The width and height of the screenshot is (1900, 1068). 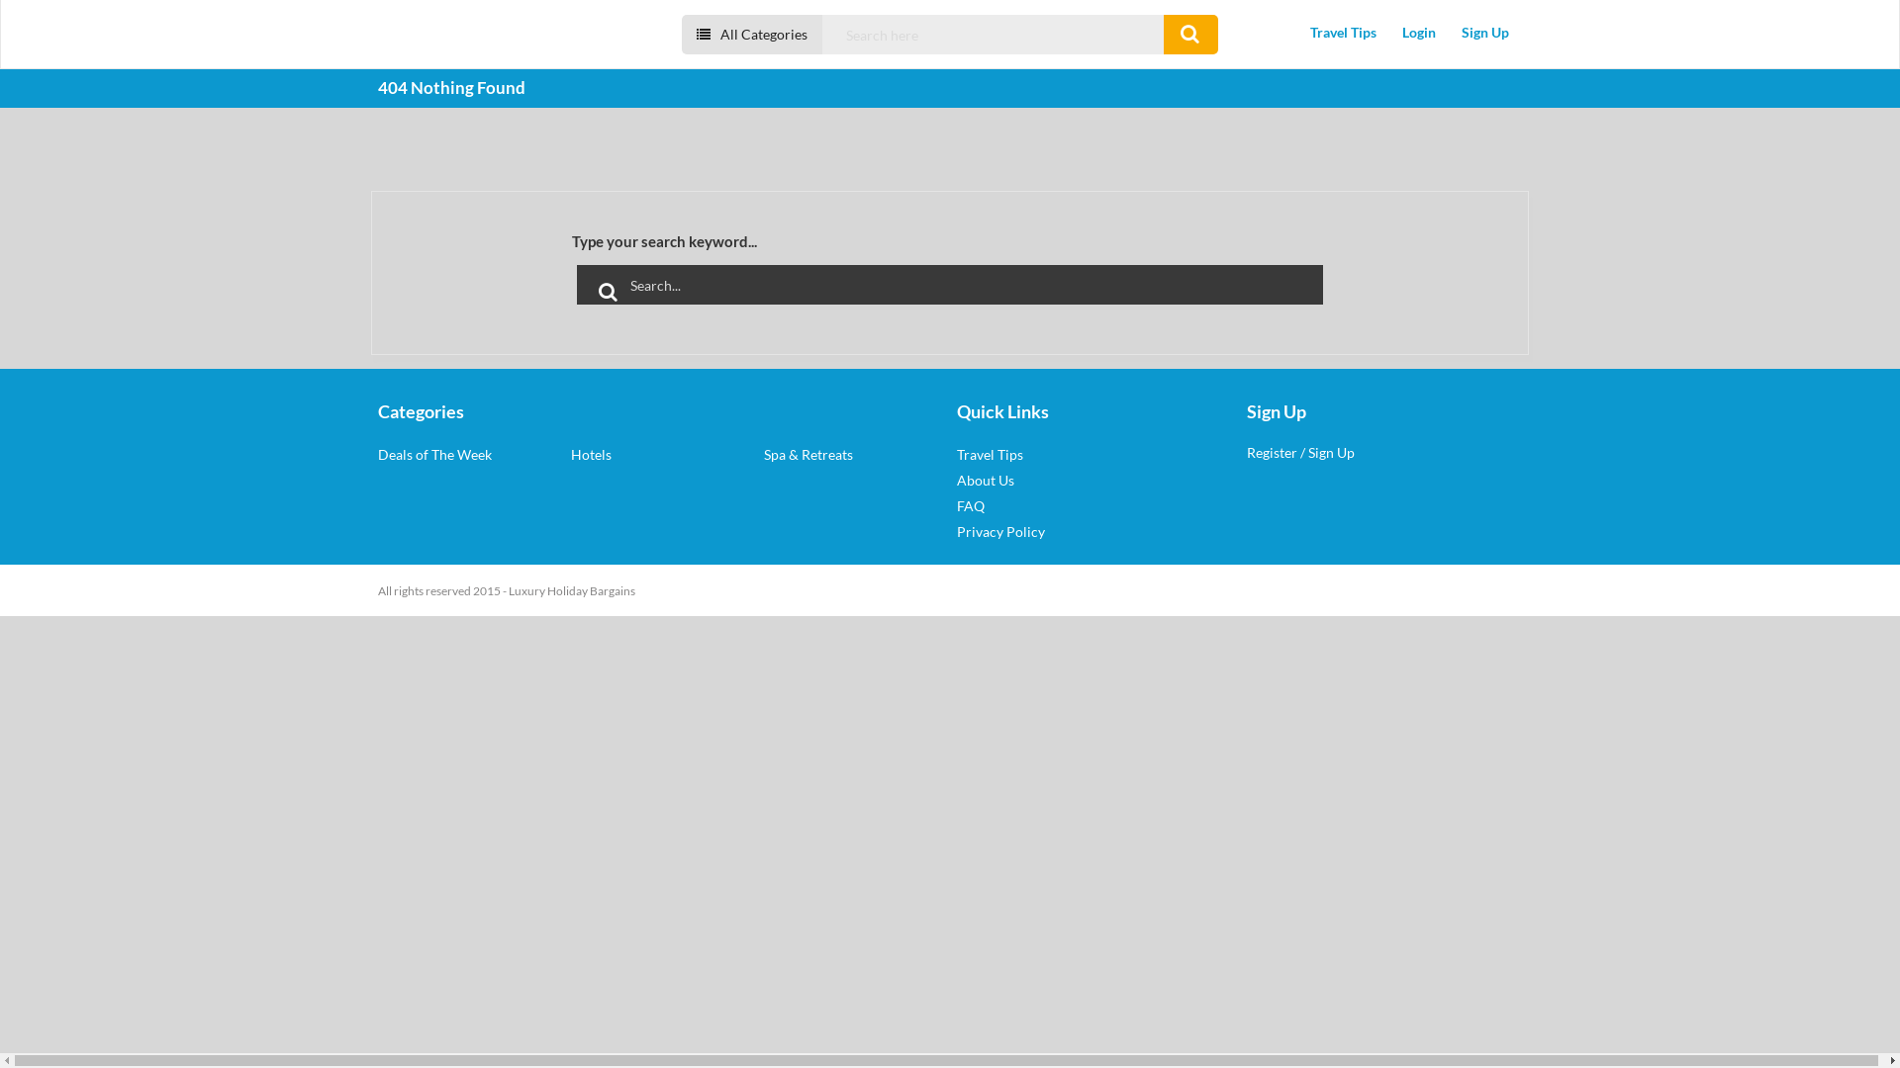 I want to click on Spa & Retreats, so click(x=808, y=455).